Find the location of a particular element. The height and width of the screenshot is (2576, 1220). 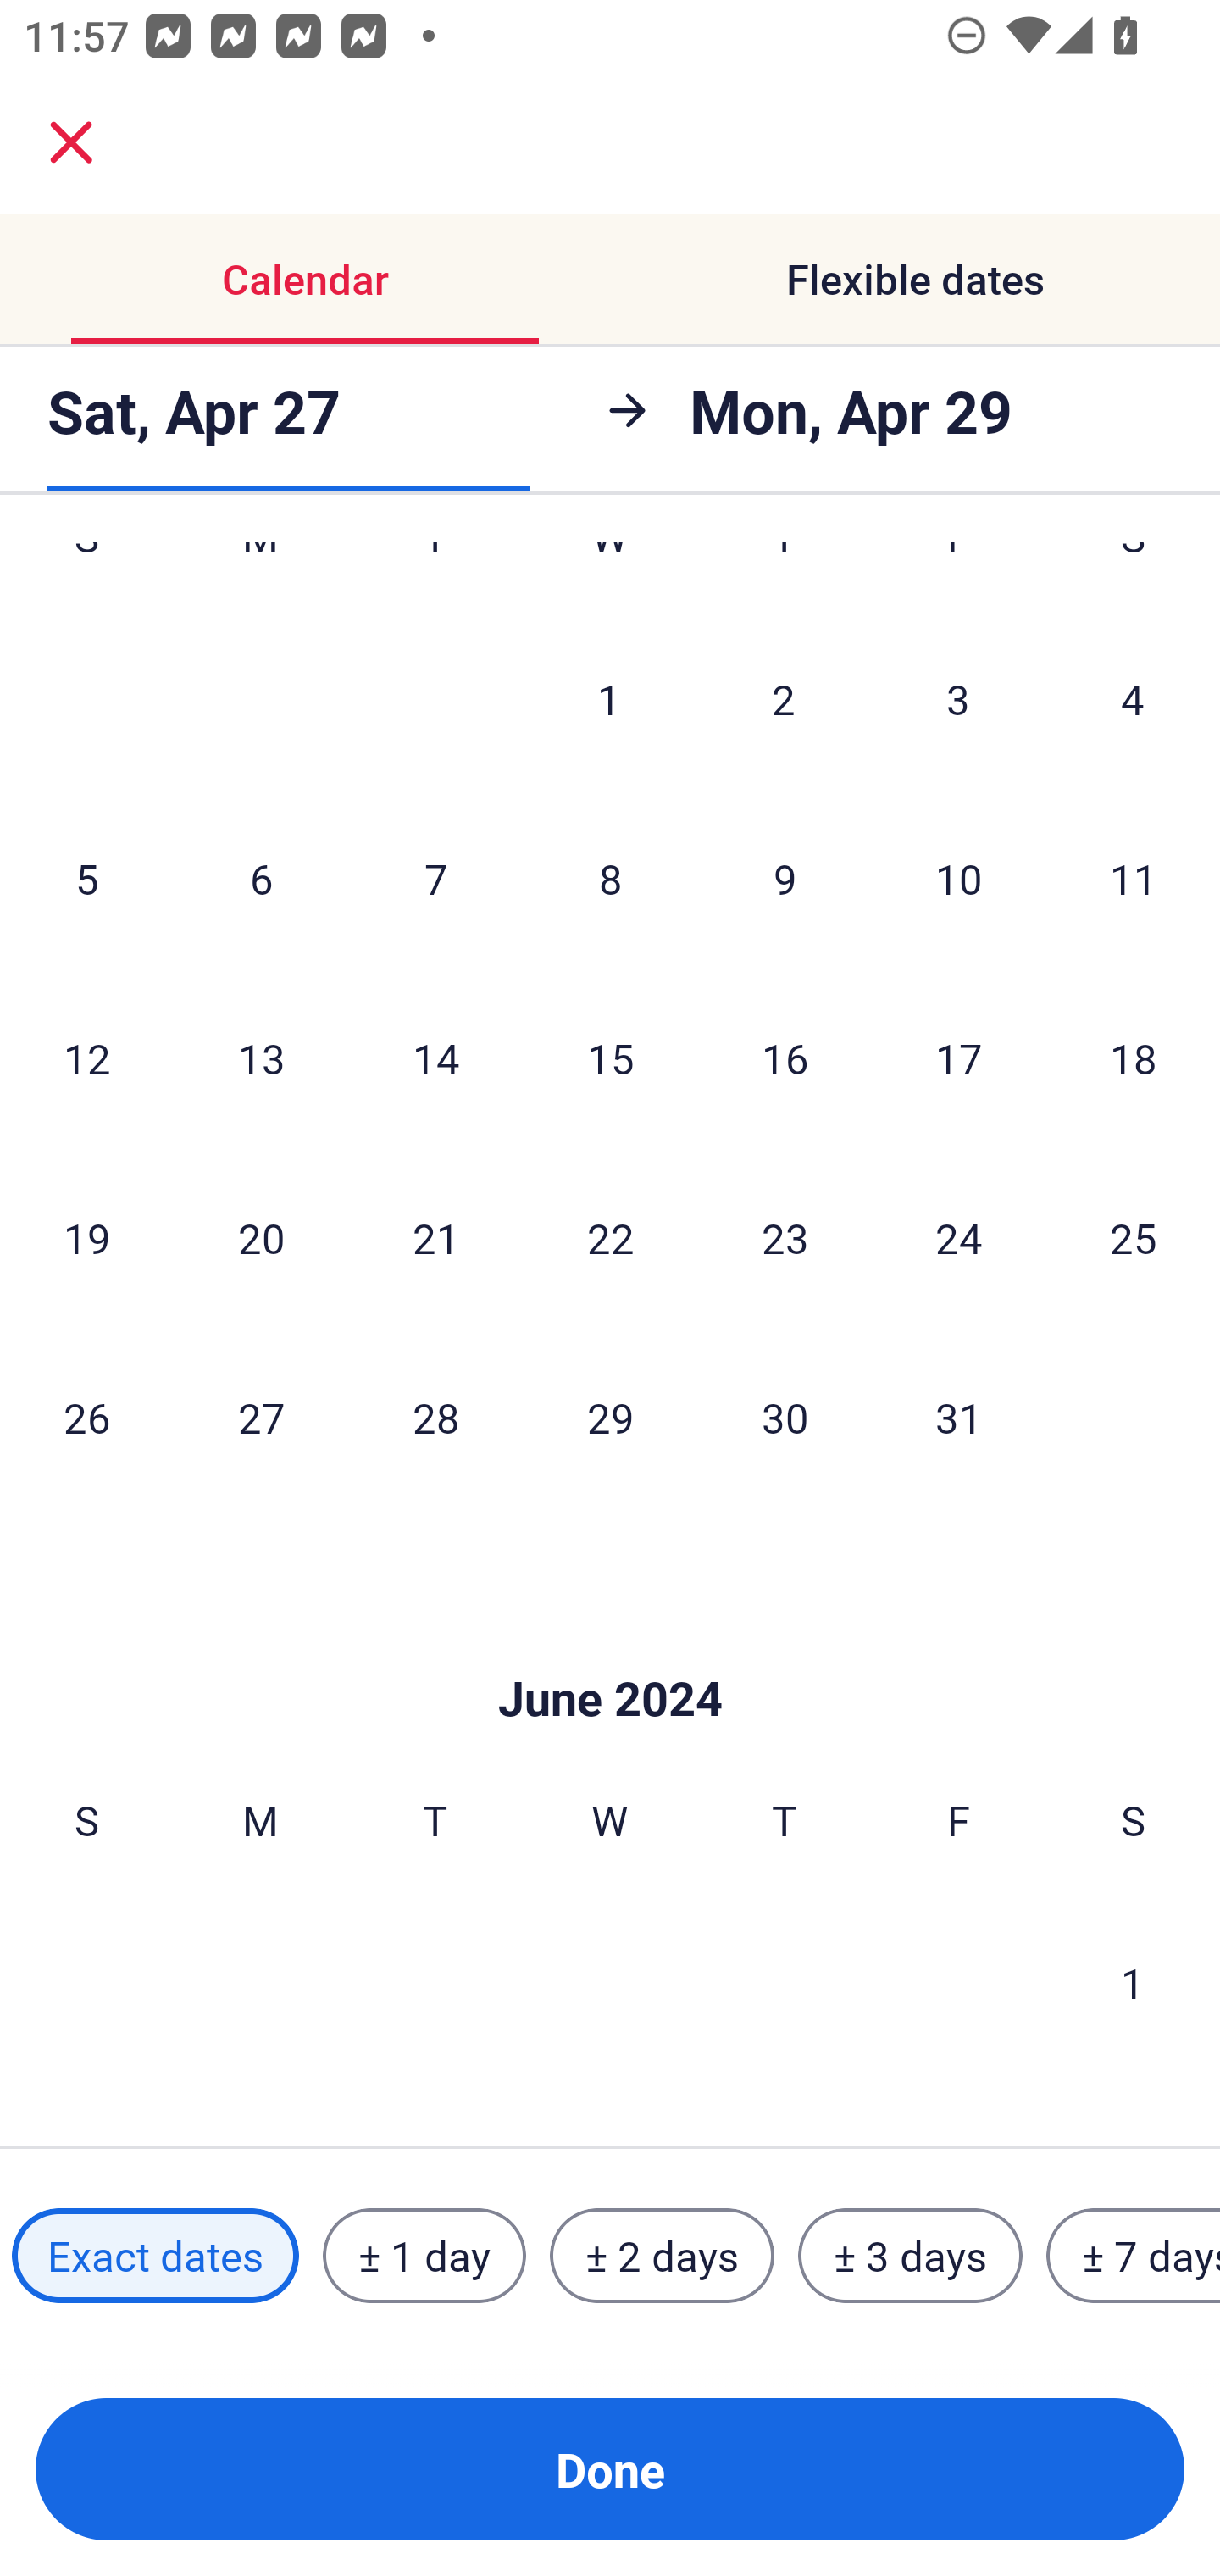

± 1 day is located at coordinates (424, 2255).